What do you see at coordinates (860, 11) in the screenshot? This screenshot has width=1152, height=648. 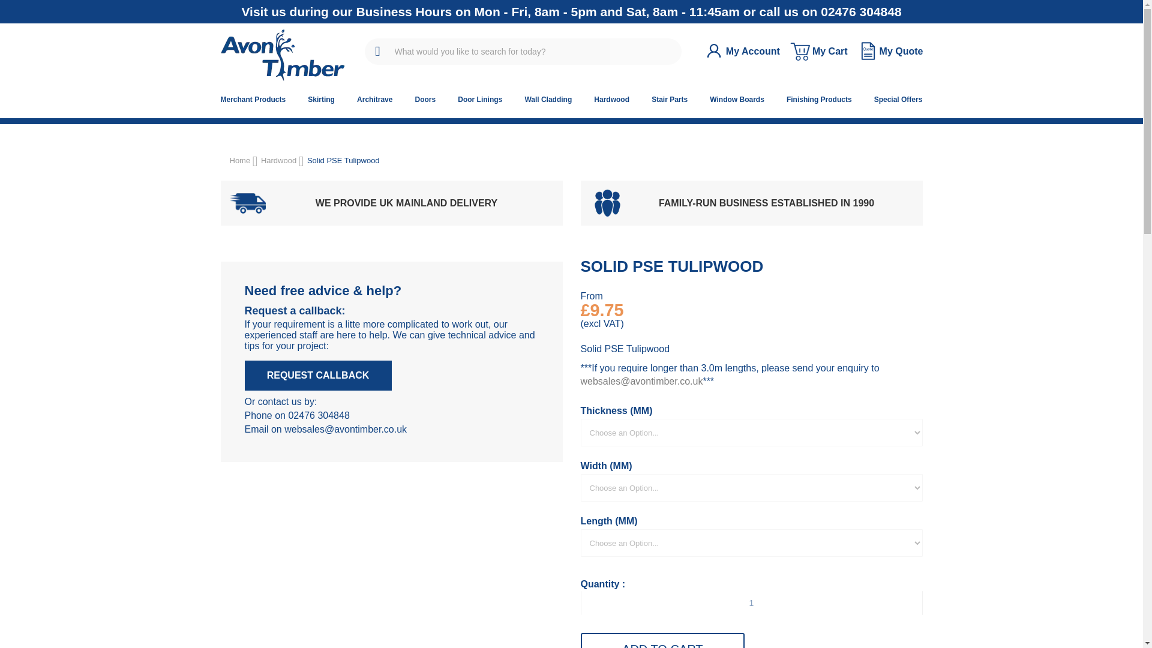 I see `02476 304848` at bounding box center [860, 11].